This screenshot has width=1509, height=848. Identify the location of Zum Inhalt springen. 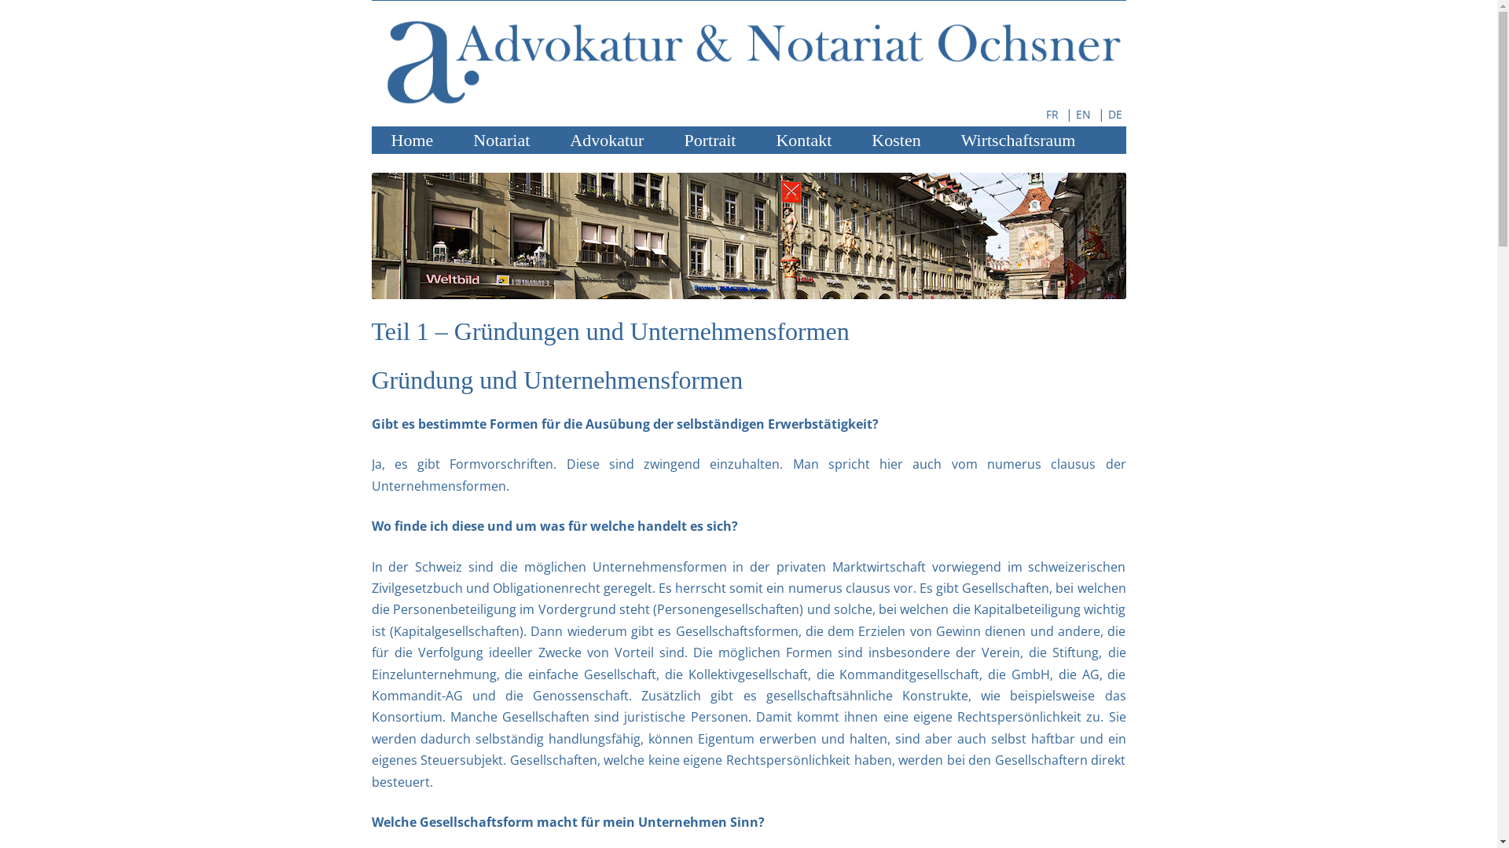
(808, 133).